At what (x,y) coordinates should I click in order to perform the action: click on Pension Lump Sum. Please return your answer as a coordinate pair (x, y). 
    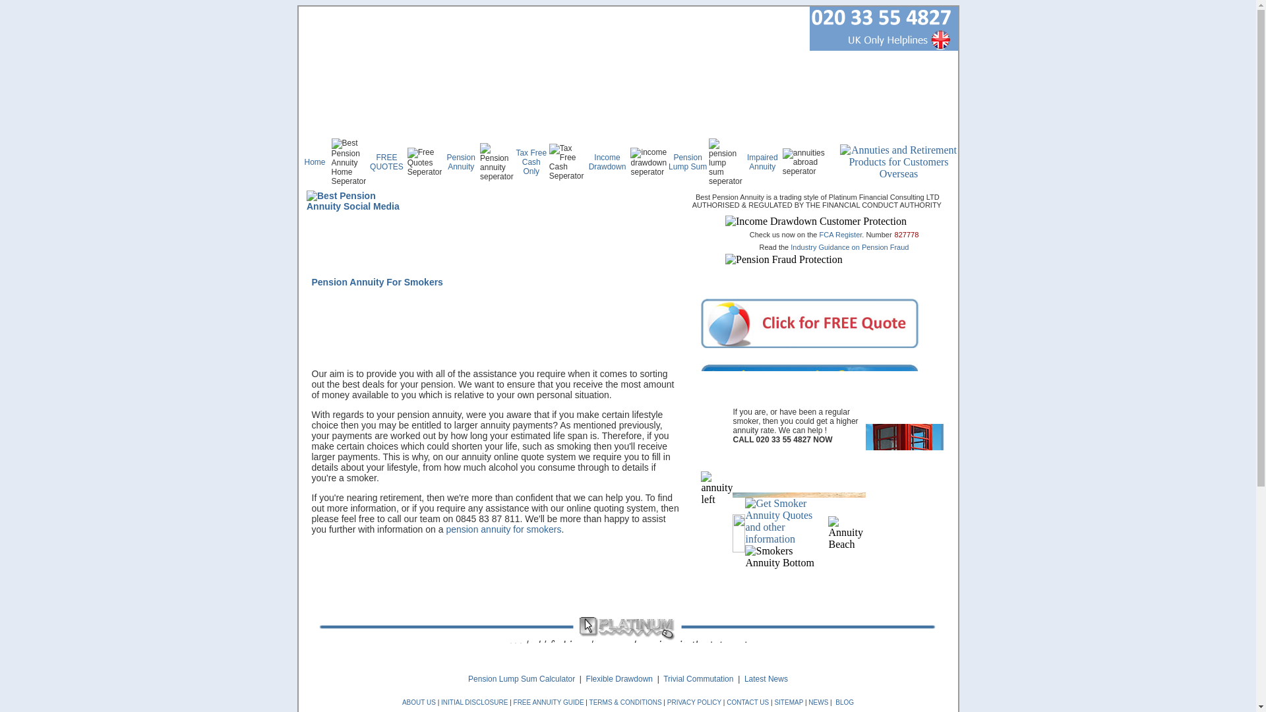
    Looking at the image, I should click on (687, 162).